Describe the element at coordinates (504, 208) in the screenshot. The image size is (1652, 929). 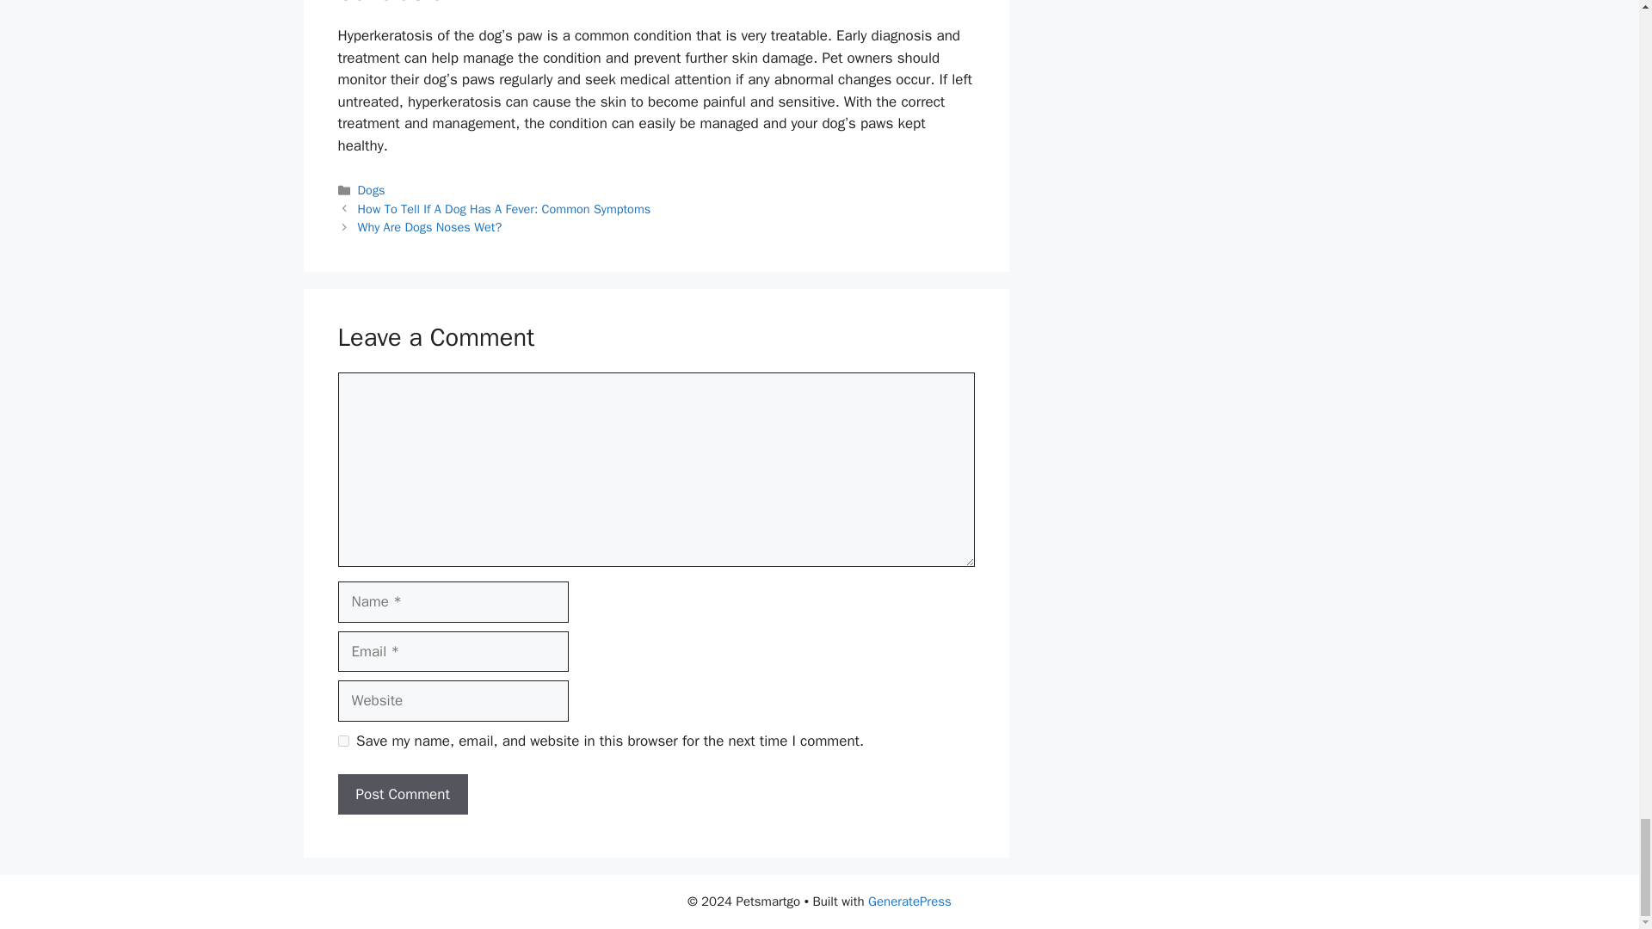
I see `How To Tell If A Dog Has A Fever: Common Symptoms` at that location.